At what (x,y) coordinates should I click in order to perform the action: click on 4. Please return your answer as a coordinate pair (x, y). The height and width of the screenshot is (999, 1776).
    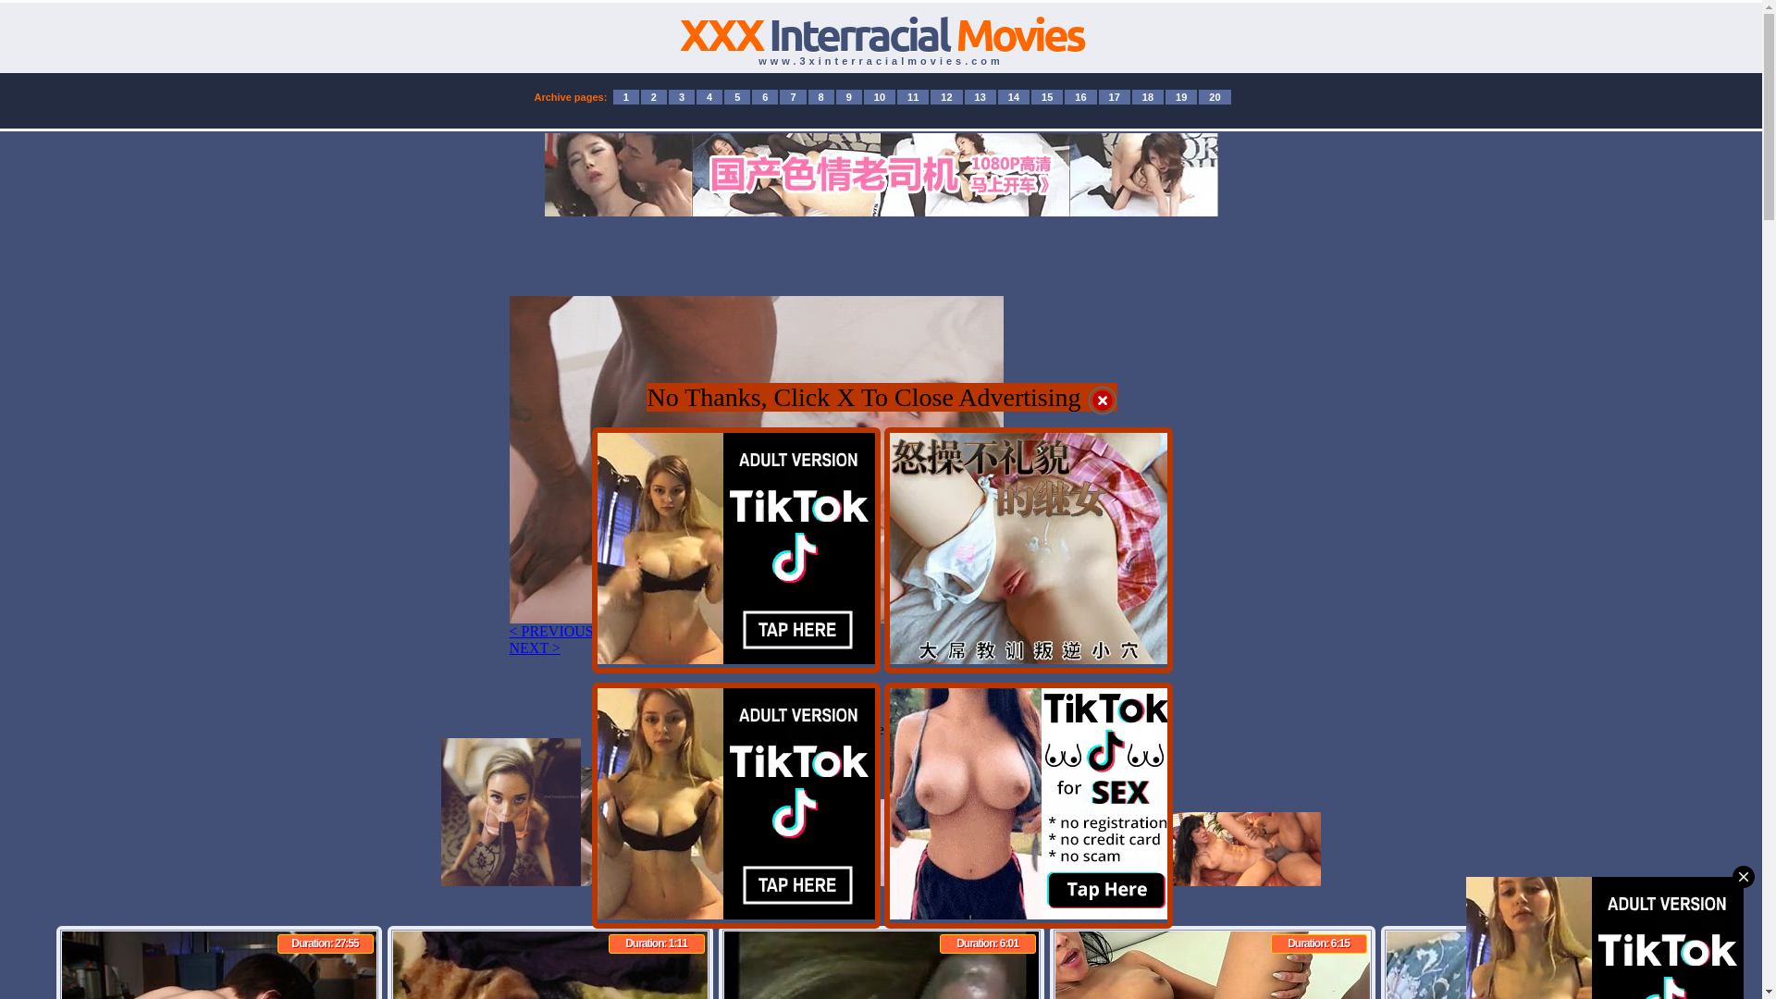
    Looking at the image, I should click on (709, 97).